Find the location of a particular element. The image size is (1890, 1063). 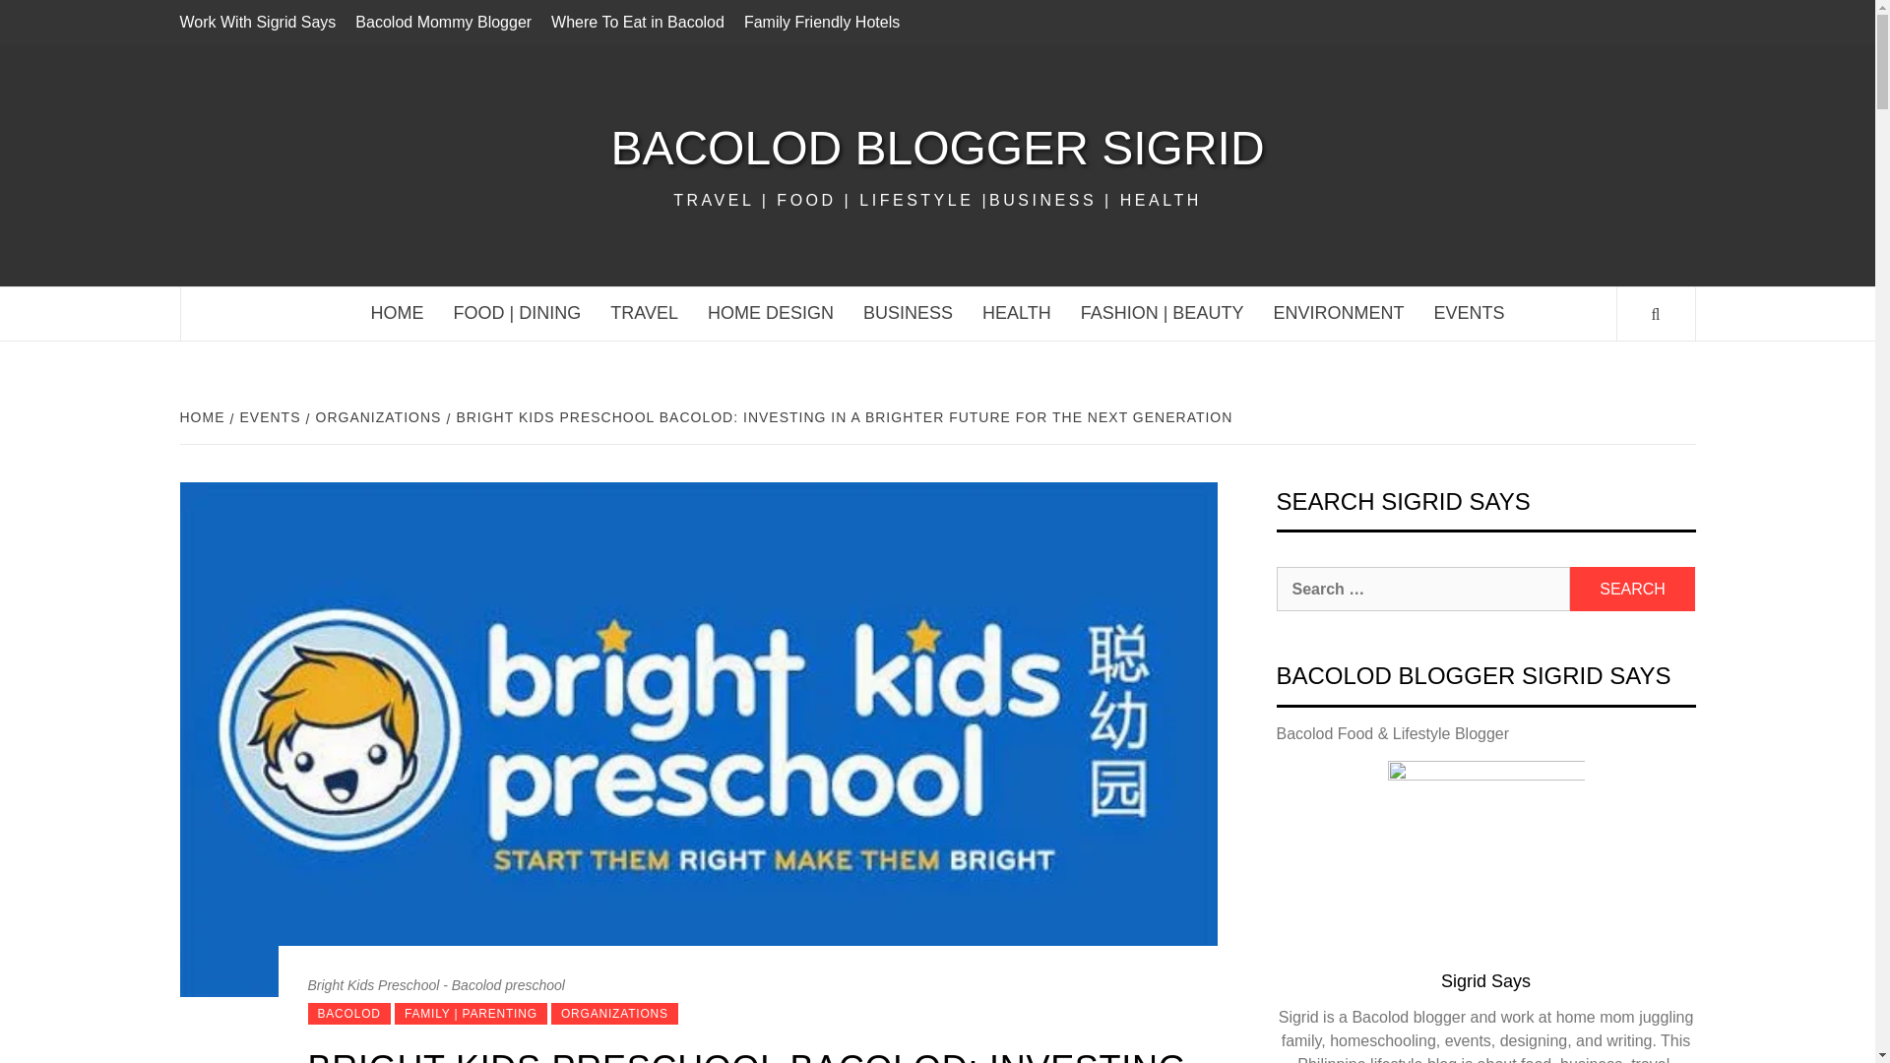

News is located at coordinates (1469, 313).